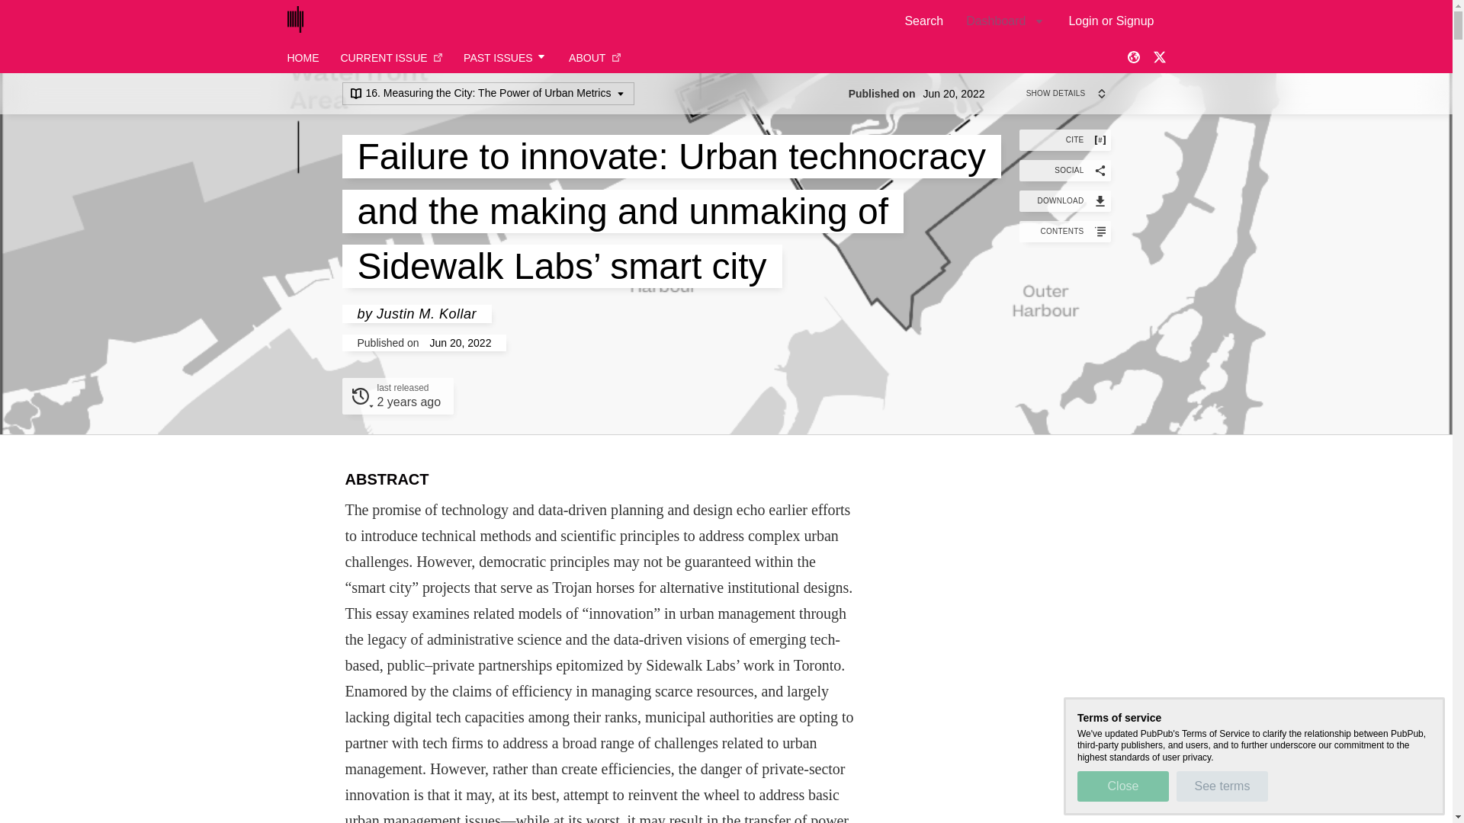 The width and height of the screenshot is (1464, 823). I want to click on Search, so click(1122, 786).